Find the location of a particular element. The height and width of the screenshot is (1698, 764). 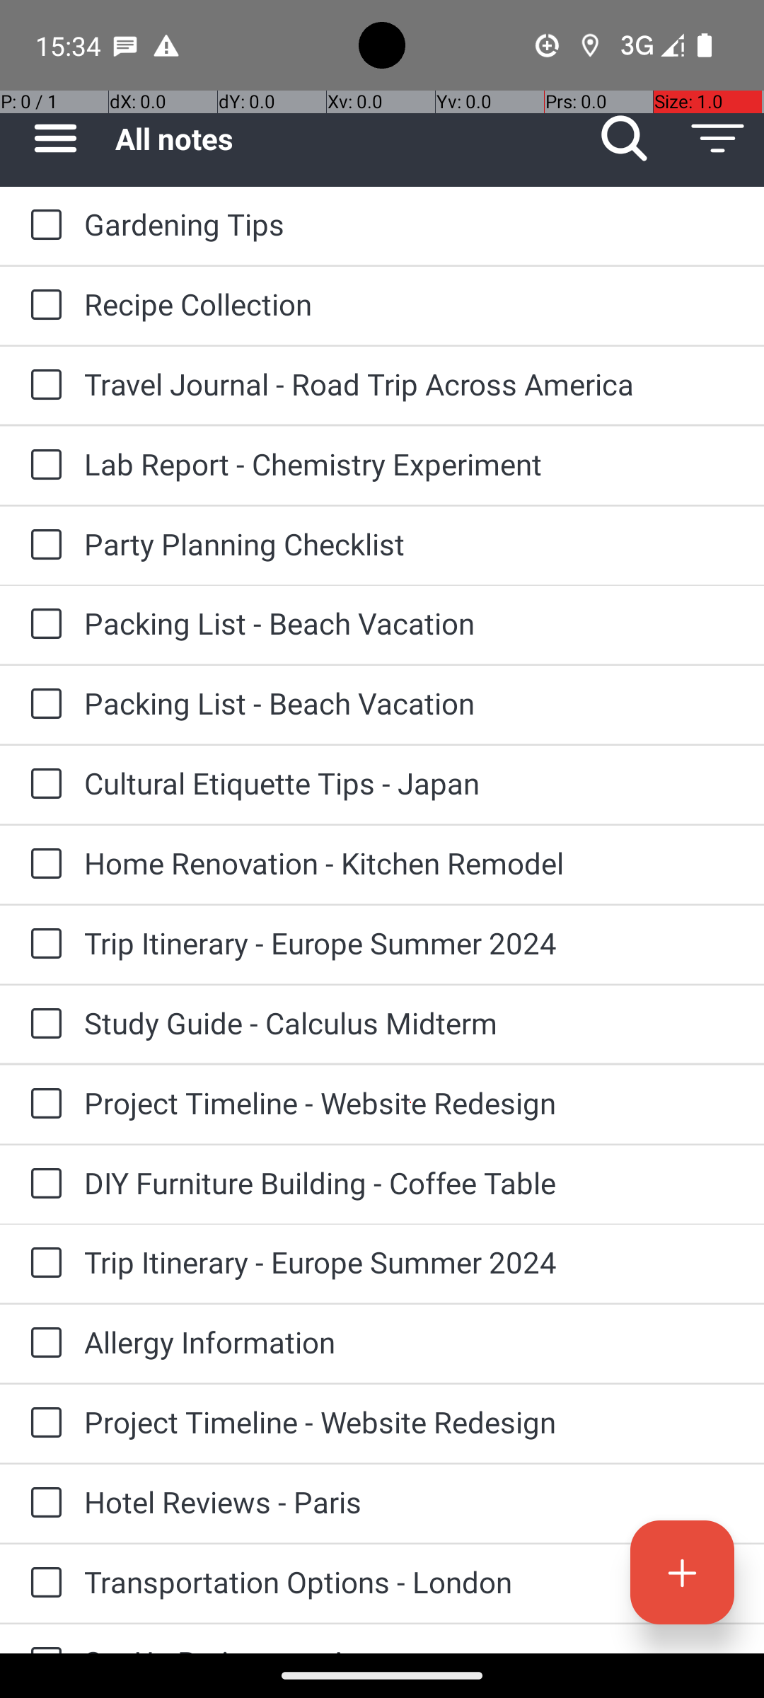

to-do: Study Guide - Calculus Midterm is located at coordinates (42, 1024).